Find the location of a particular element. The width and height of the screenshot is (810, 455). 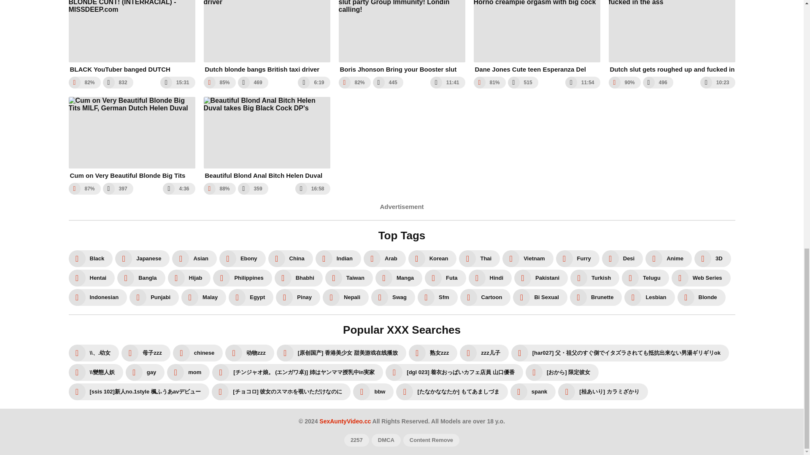

3D is located at coordinates (713, 259).